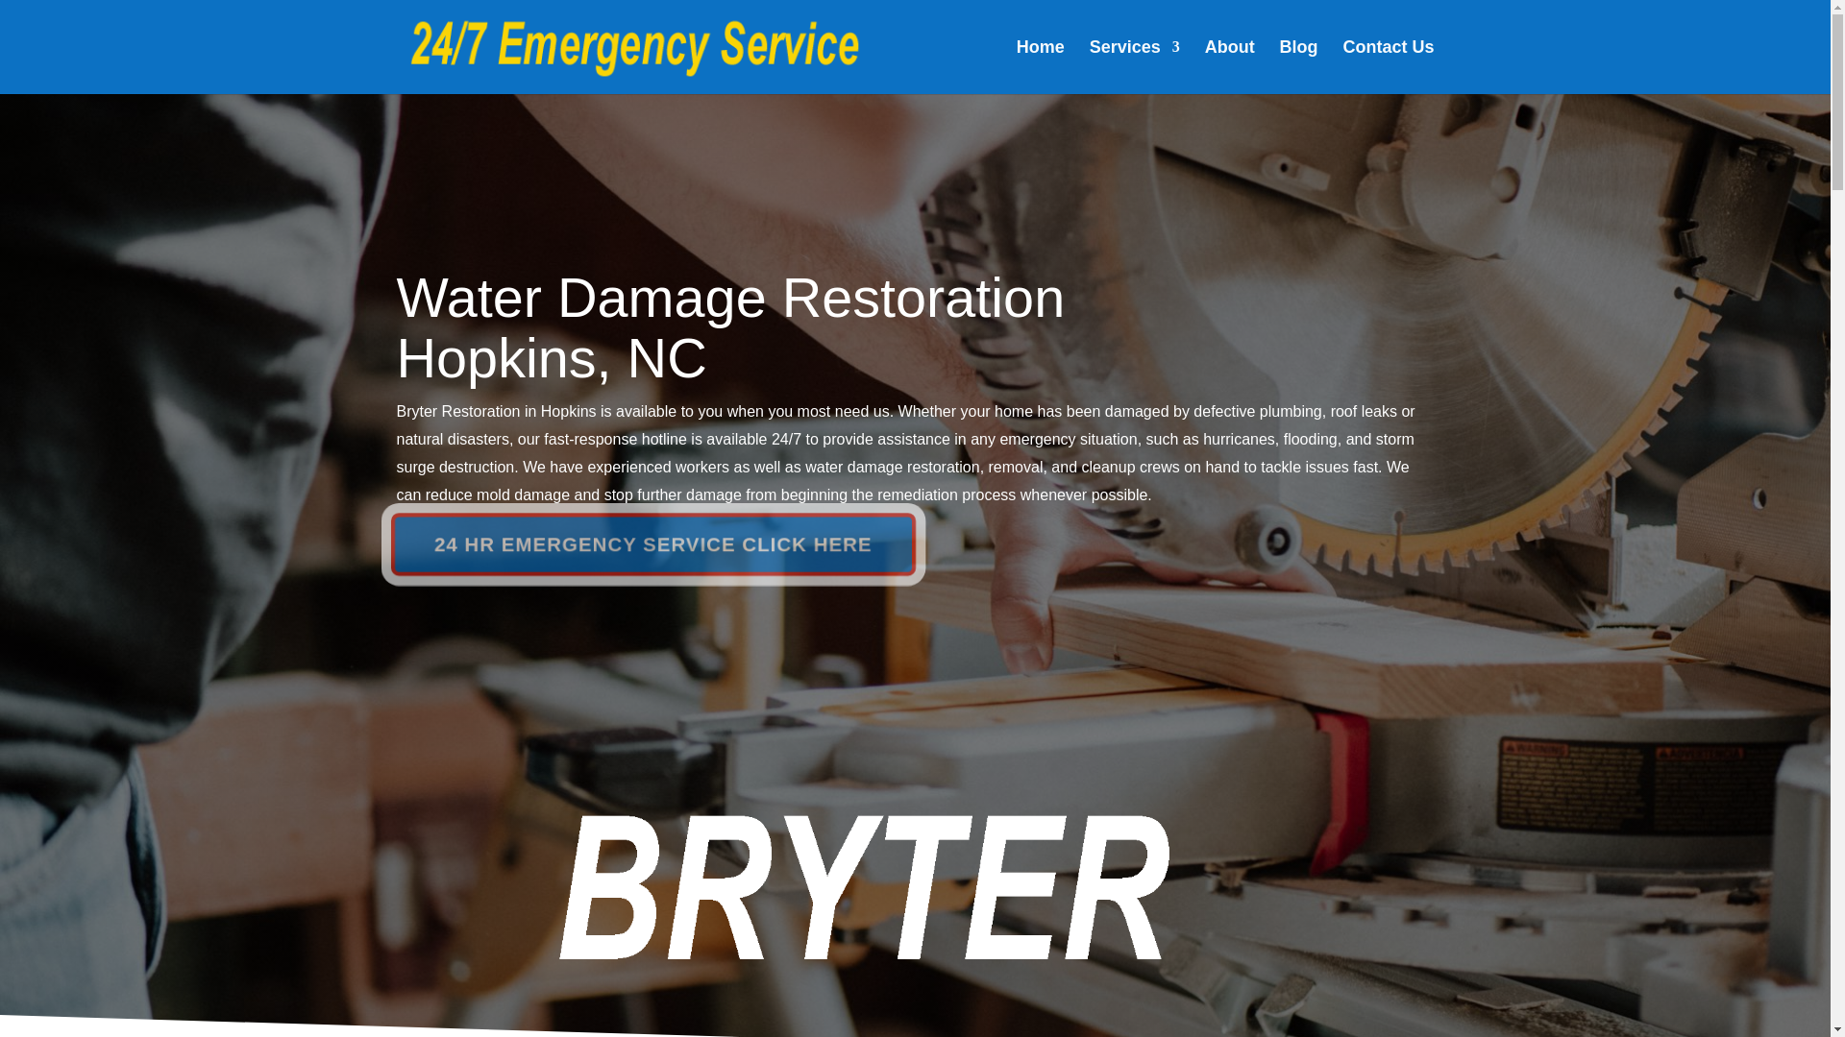 The height and width of the screenshot is (1037, 1845). Describe the element at coordinates (1388, 67) in the screenshot. I see `Contact Us` at that location.